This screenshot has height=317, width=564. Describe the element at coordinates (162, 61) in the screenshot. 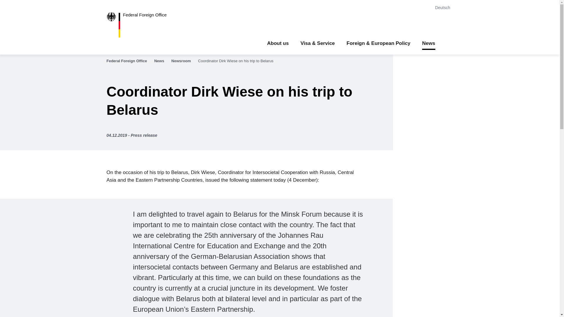

I see `News` at that location.